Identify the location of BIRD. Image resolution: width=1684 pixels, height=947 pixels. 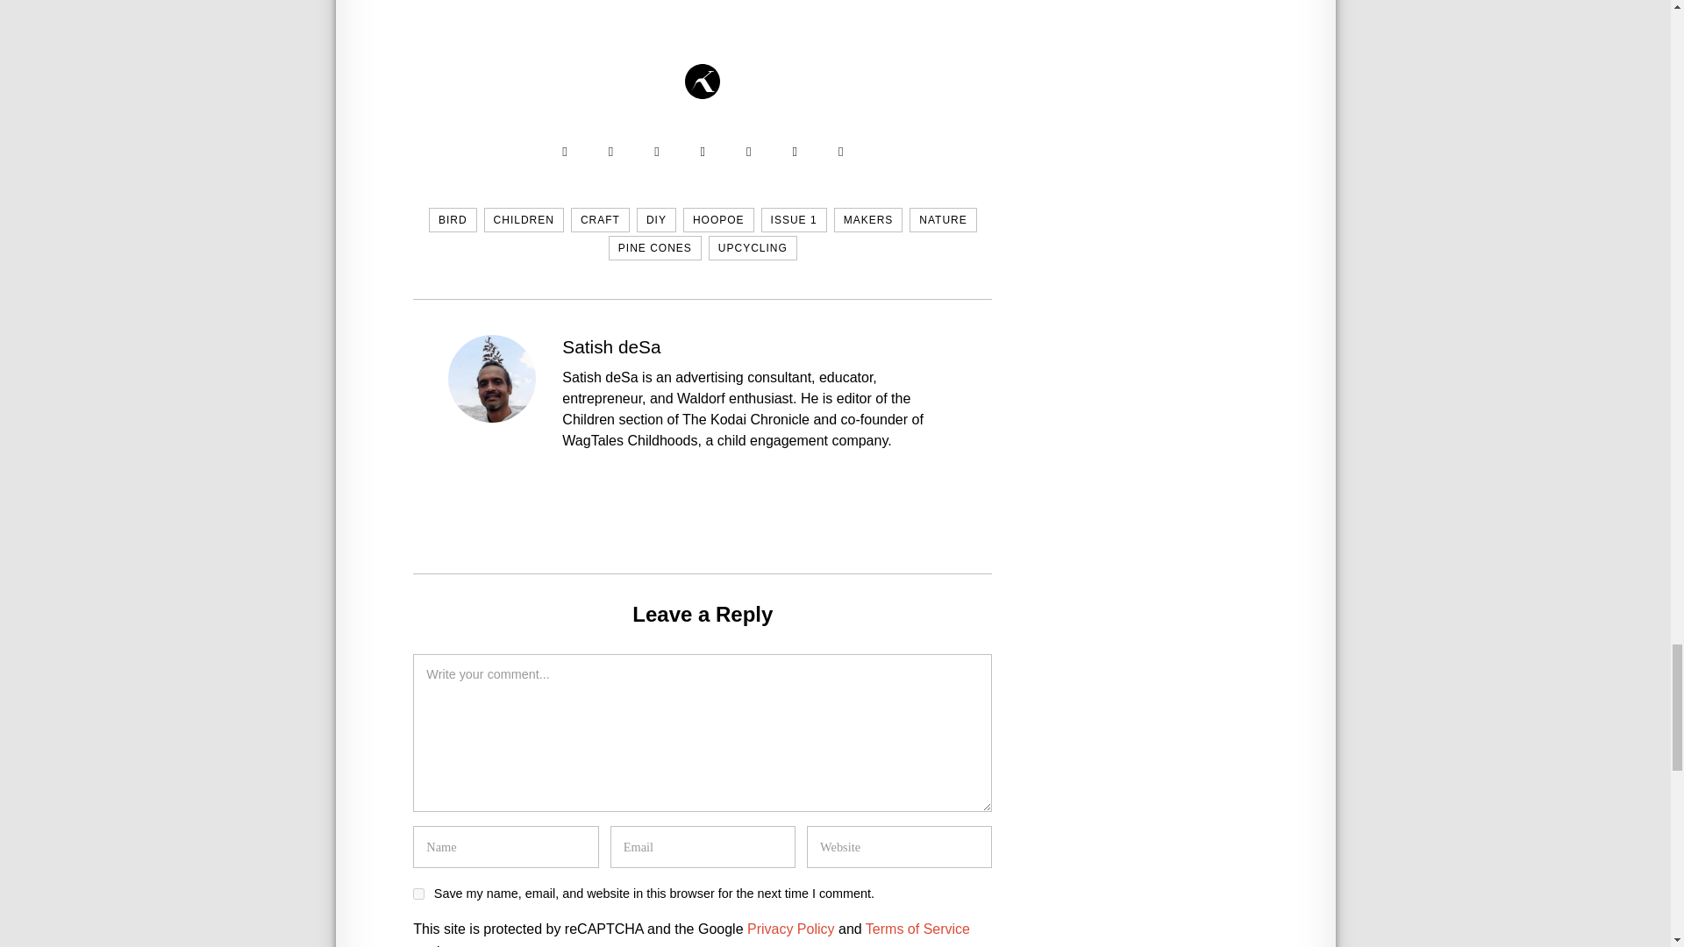
(453, 219).